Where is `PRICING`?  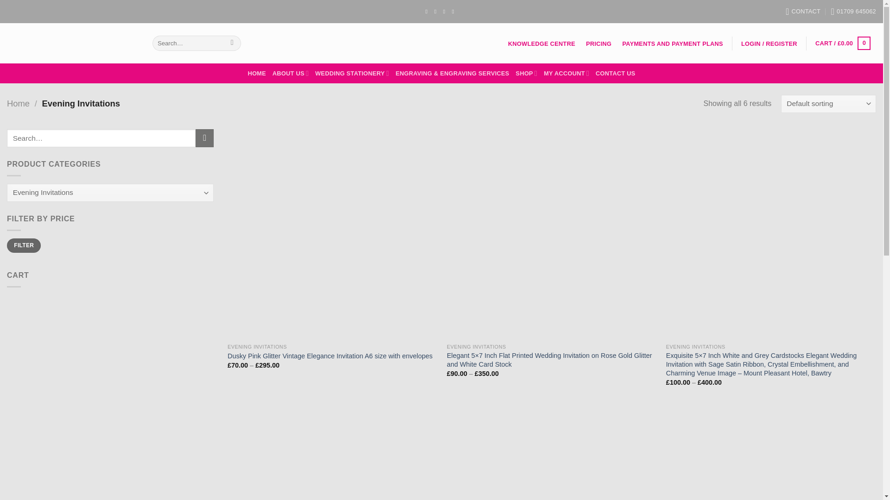
PRICING is located at coordinates (599, 44).